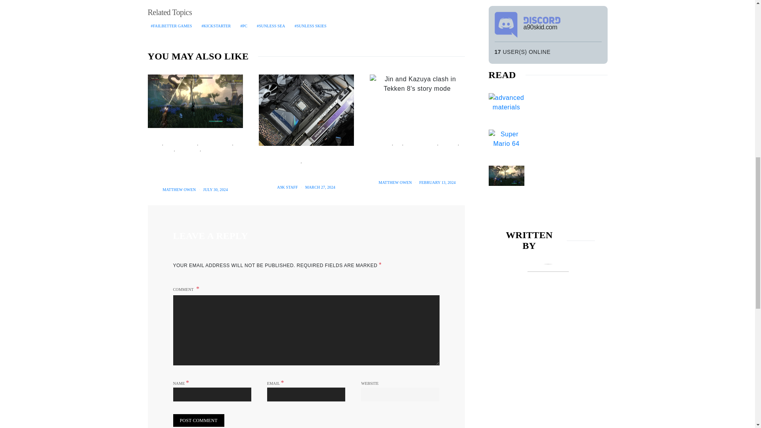  What do you see at coordinates (320, 187) in the screenshot?
I see `MARCH 27, 2024` at bounding box center [320, 187].